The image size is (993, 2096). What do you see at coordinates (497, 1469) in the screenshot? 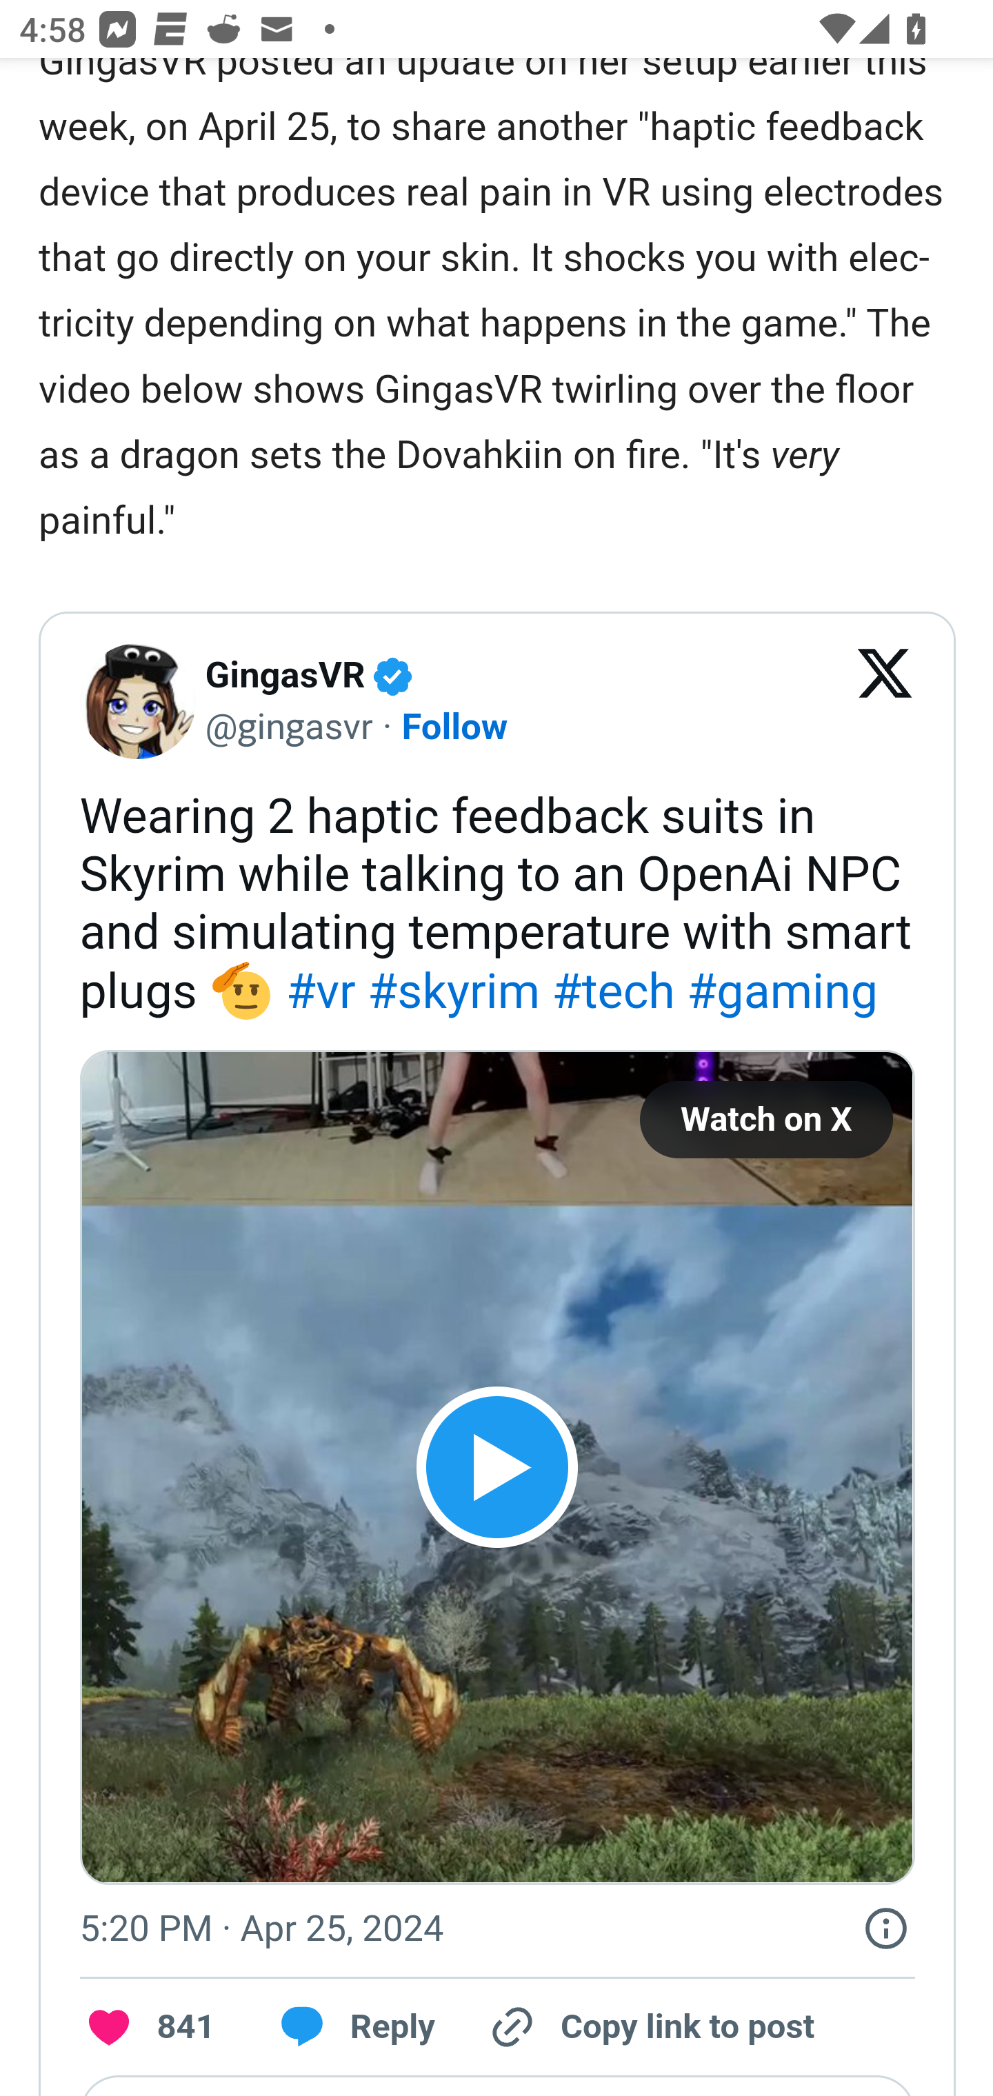
I see `Play Video Play Video Watch on X Watch on X` at bounding box center [497, 1469].